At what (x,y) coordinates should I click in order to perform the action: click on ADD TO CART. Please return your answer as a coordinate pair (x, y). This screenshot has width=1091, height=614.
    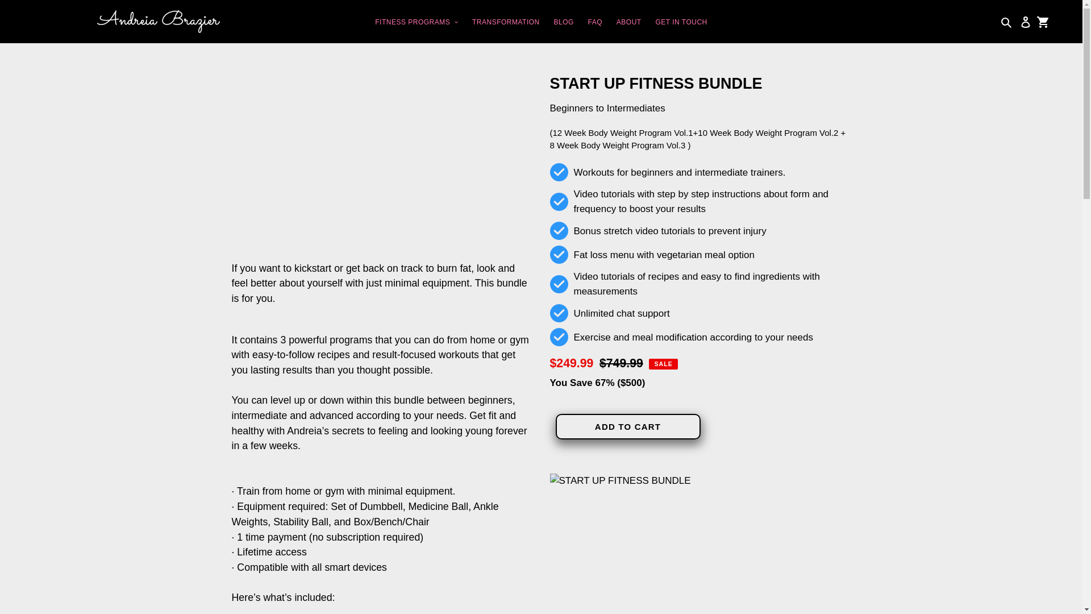
    Looking at the image, I should click on (627, 426).